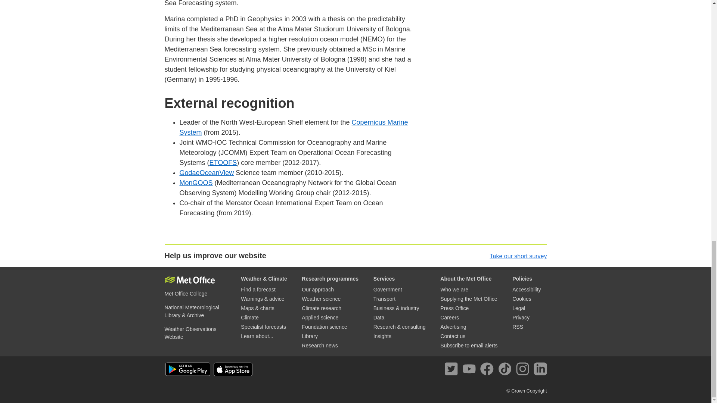 The width and height of the screenshot is (717, 403). Describe the element at coordinates (506, 370) in the screenshot. I see `Follow us on TikTok` at that location.